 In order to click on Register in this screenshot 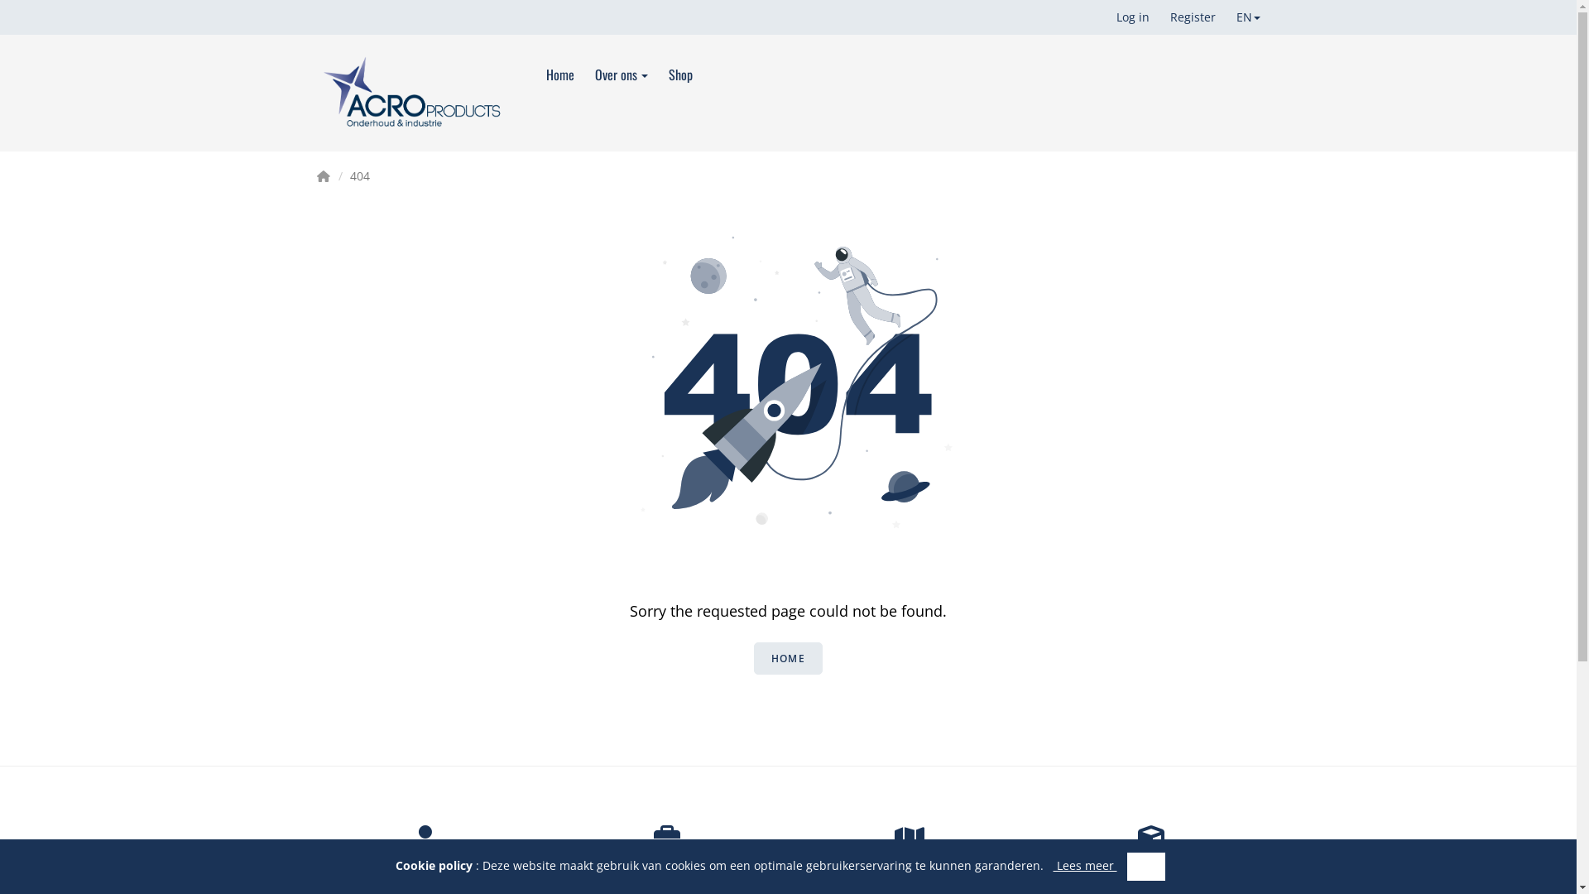, I will do `click(1195, 17)`.